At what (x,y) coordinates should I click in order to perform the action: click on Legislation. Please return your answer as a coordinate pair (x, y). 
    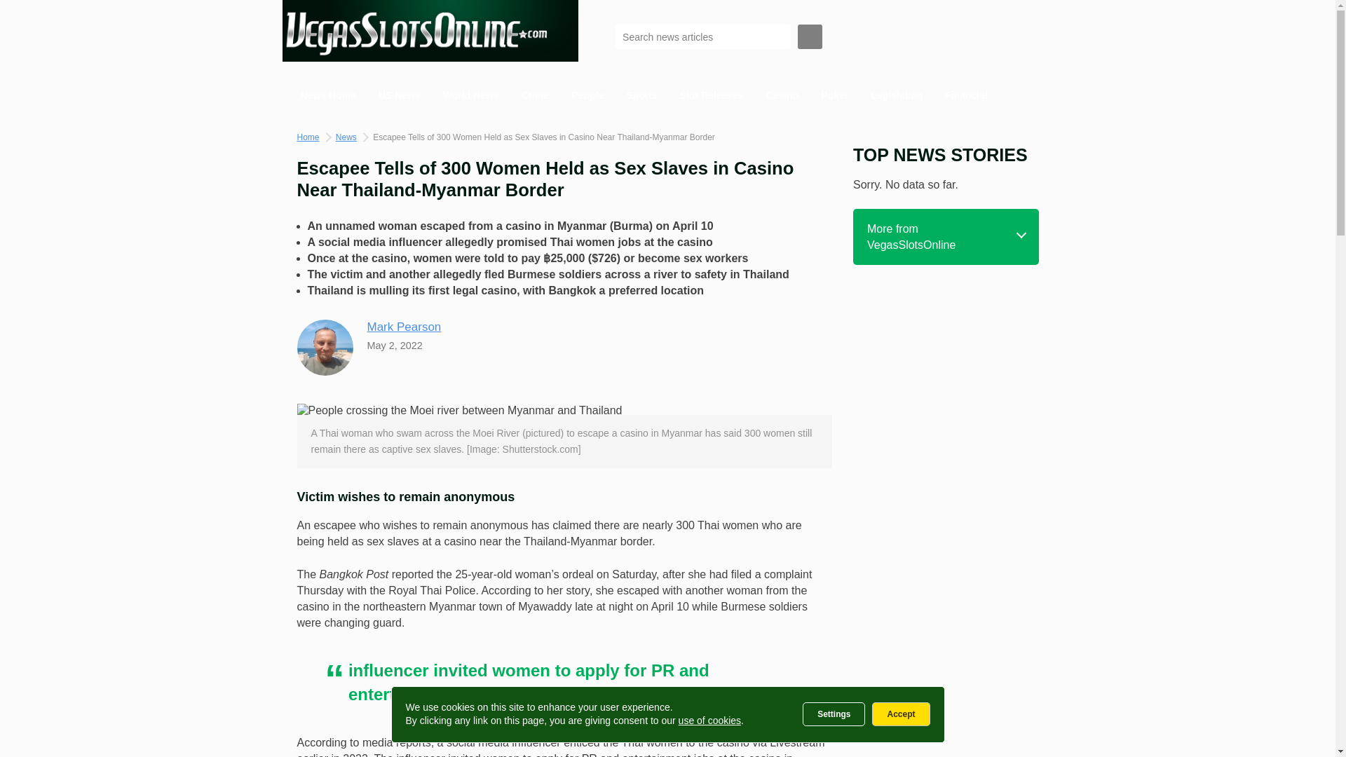
    Looking at the image, I should click on (897, 95).